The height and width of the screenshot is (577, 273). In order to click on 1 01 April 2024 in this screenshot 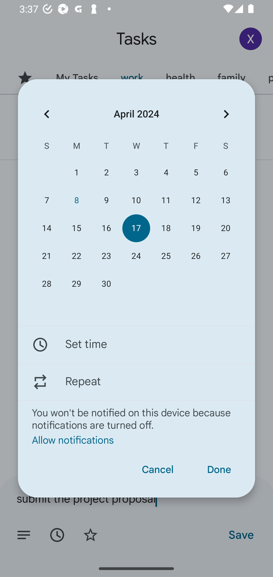, I will do `click(76, 173)`.